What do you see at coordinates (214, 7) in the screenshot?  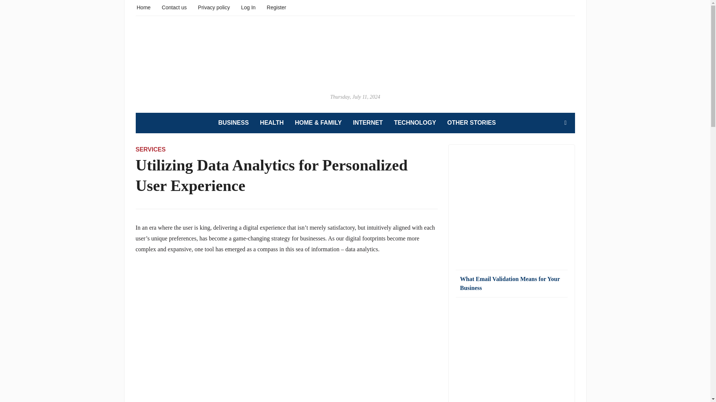 I see `Privacy policy` at bounding box center [214, 7].